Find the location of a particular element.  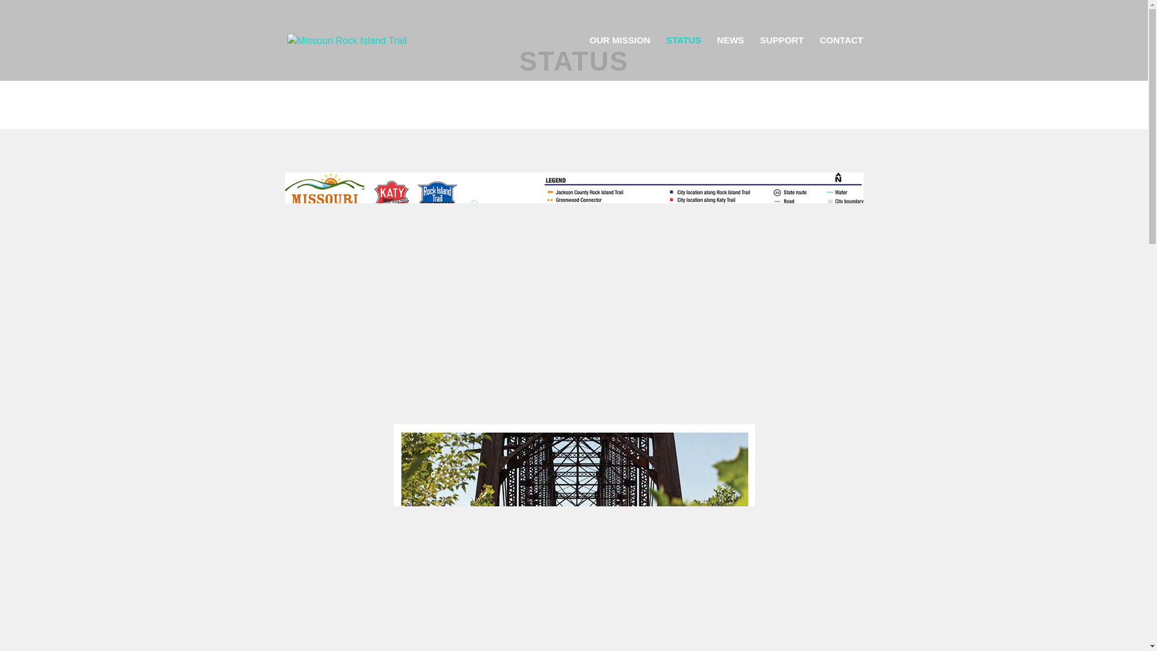

CONTACT is located at coordinates (841, 58).